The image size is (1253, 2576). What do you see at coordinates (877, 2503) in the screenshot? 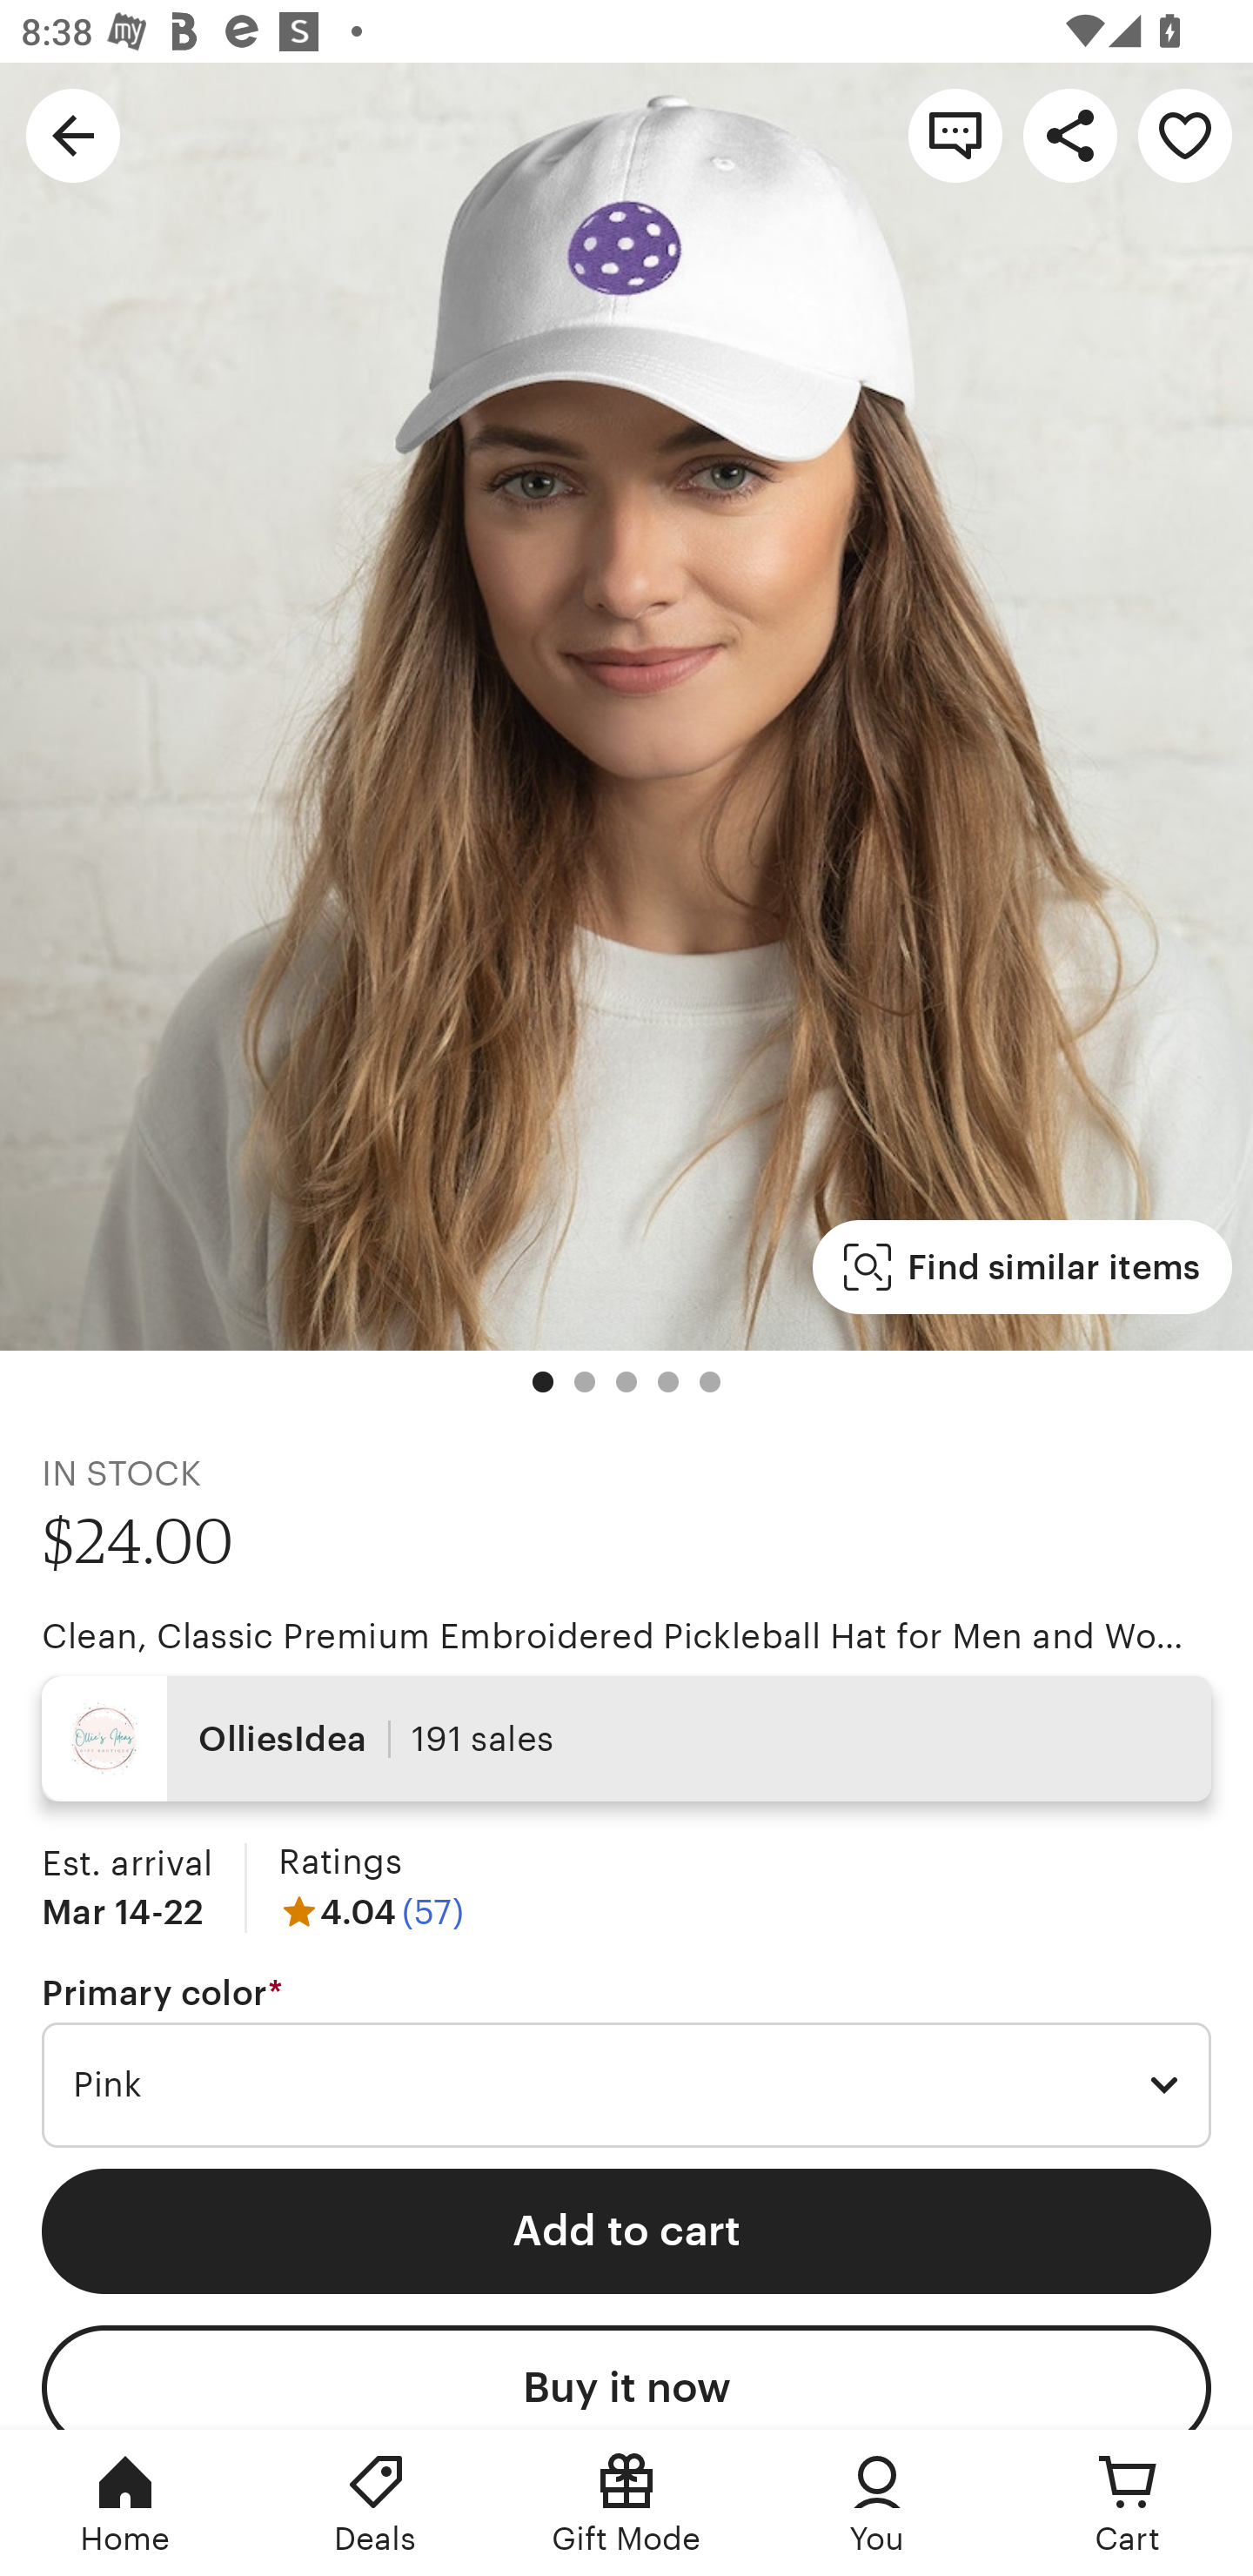
I see `You` at bounding box center [877, 2503].